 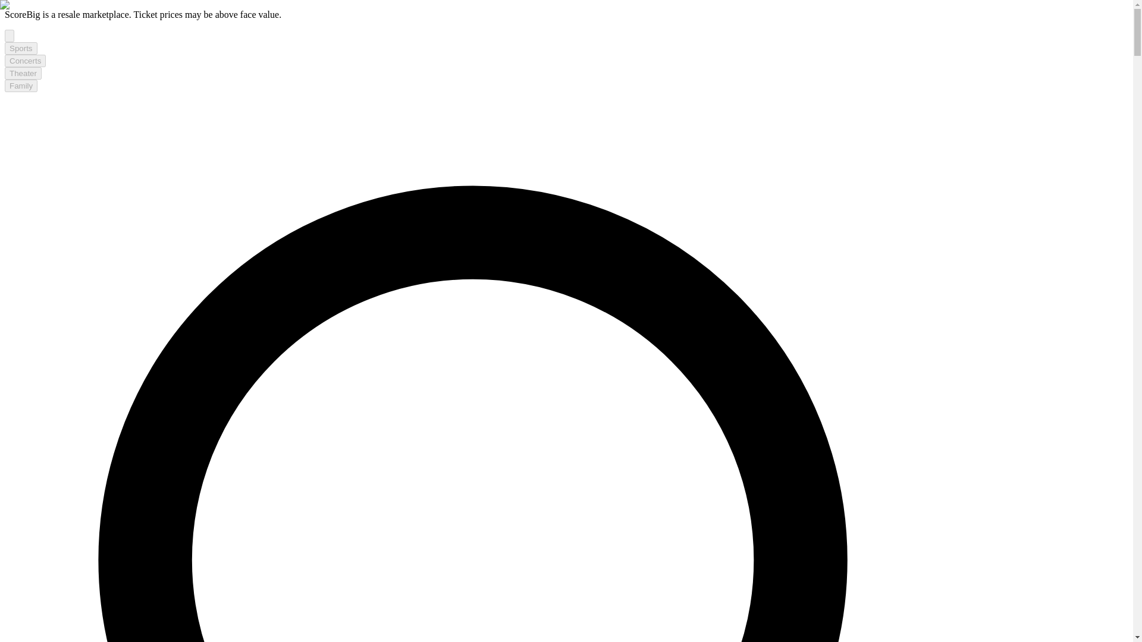 I want to click on Family, so click(x=21, y=86).